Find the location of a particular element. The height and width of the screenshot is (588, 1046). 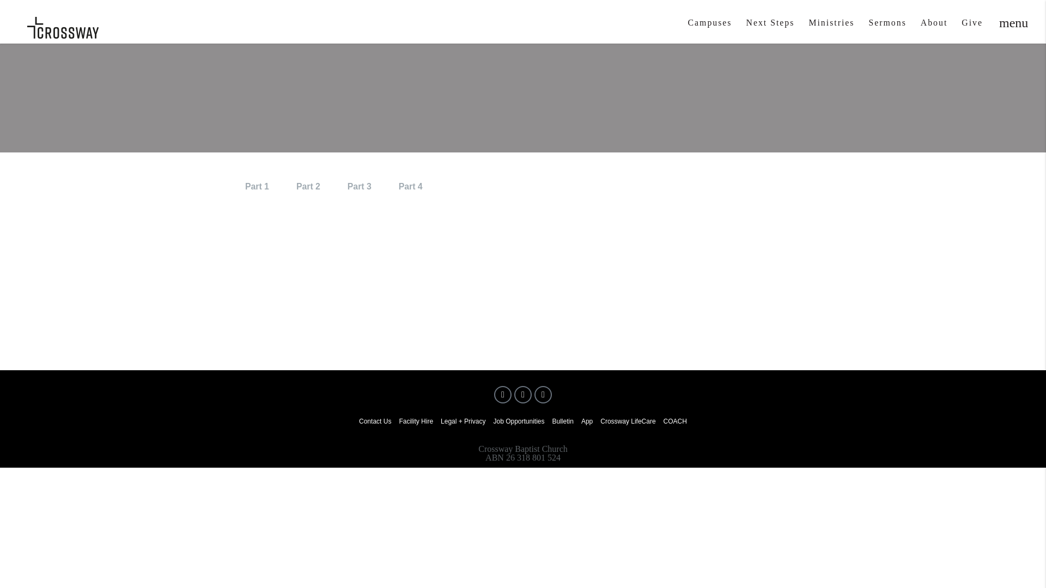

Campuses is located at coordinates (710, 27).